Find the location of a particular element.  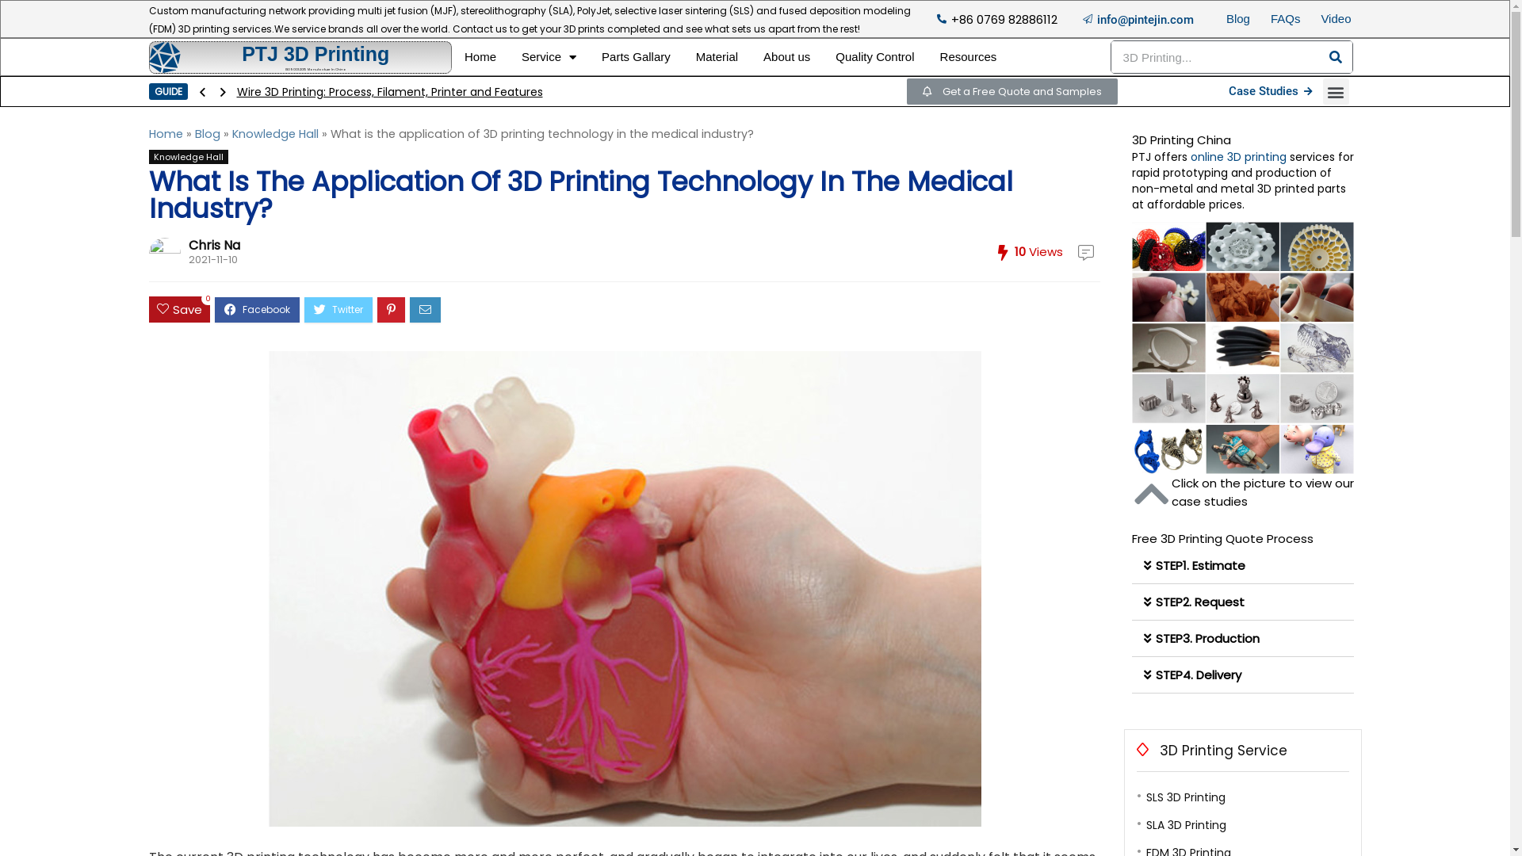

Quality Control is located at coordinates (875, 57).